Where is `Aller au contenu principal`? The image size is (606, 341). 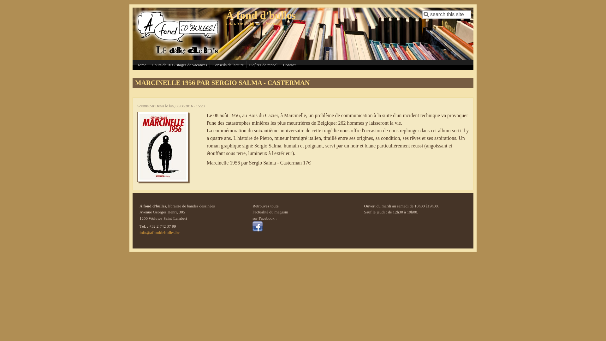
Aller au contenu principal is located at coordinates (27, 4).